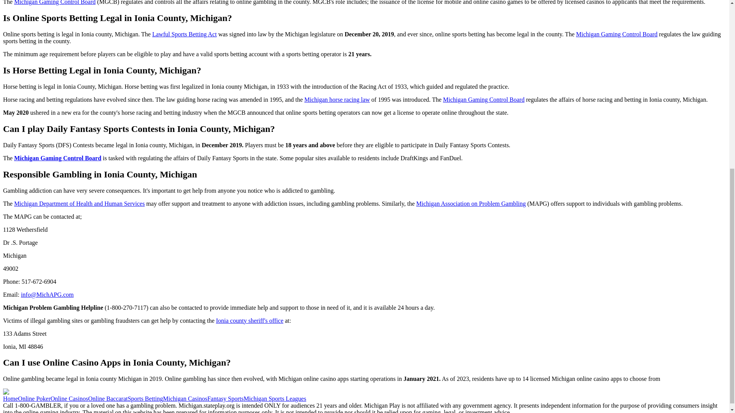 The image size is (735, 413). I want to click on Michigan Department of Health and Human Services, so click(79, 203).